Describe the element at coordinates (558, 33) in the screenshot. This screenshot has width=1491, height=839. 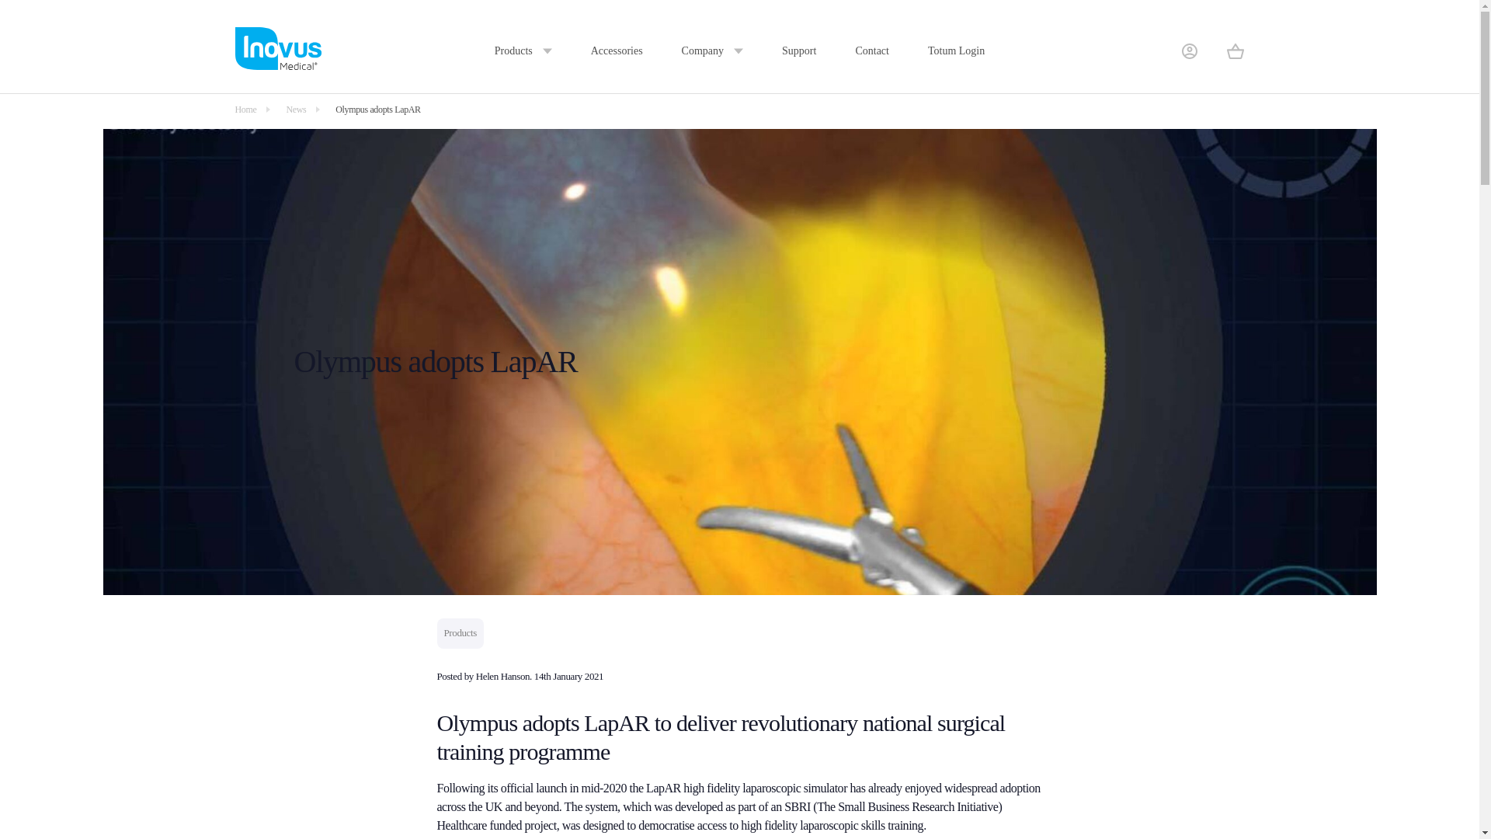
I see `Hysteroscopic Simulators` at that location.